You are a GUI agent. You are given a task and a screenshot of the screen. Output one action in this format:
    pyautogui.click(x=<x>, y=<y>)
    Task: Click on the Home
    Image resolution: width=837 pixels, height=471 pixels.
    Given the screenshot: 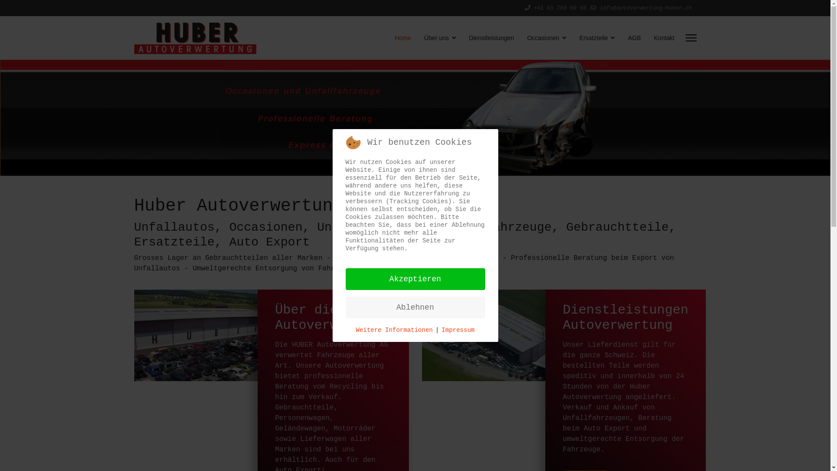 What is the action you would take?
    pyautogui.click(x=403, y=38)
    